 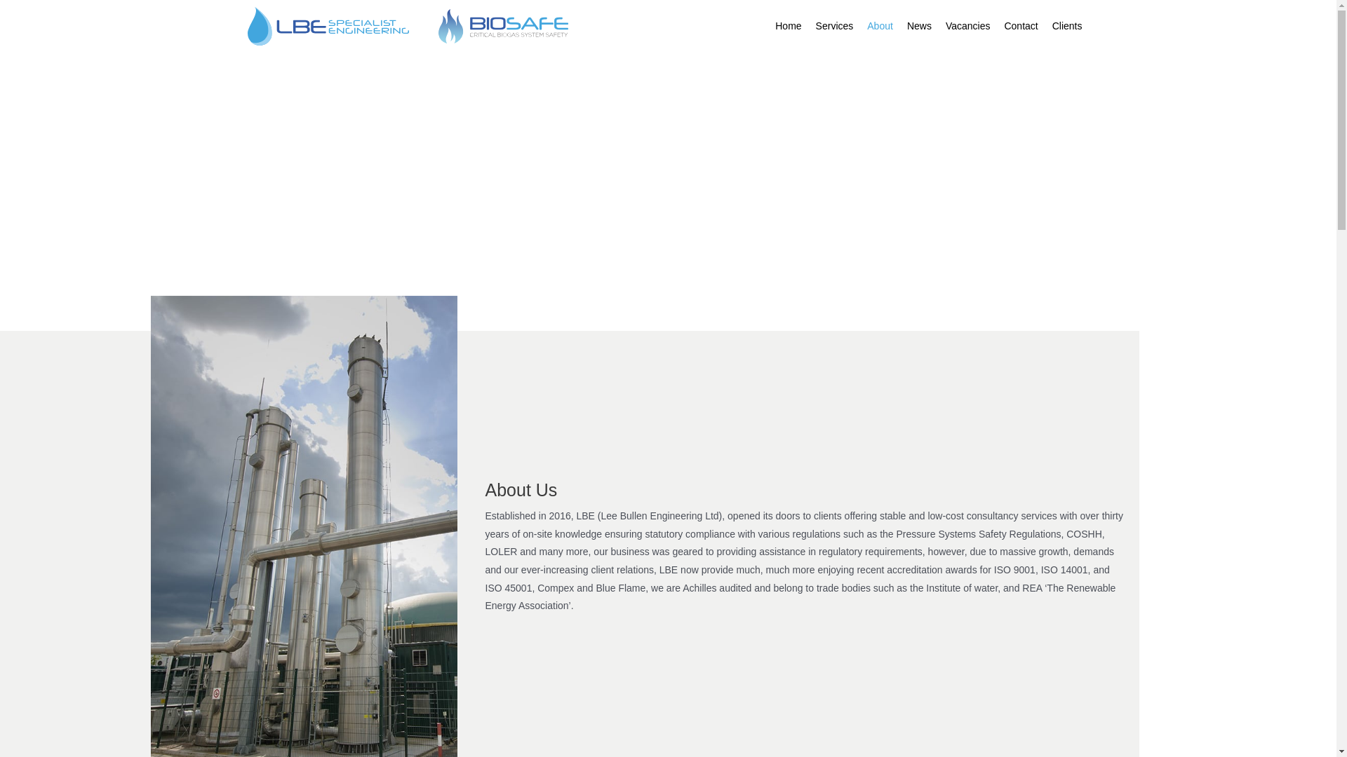 What do you see at coordinates (968, 27) in the screenshot?
I see `Vacancies` at bounding box center [968, 27].